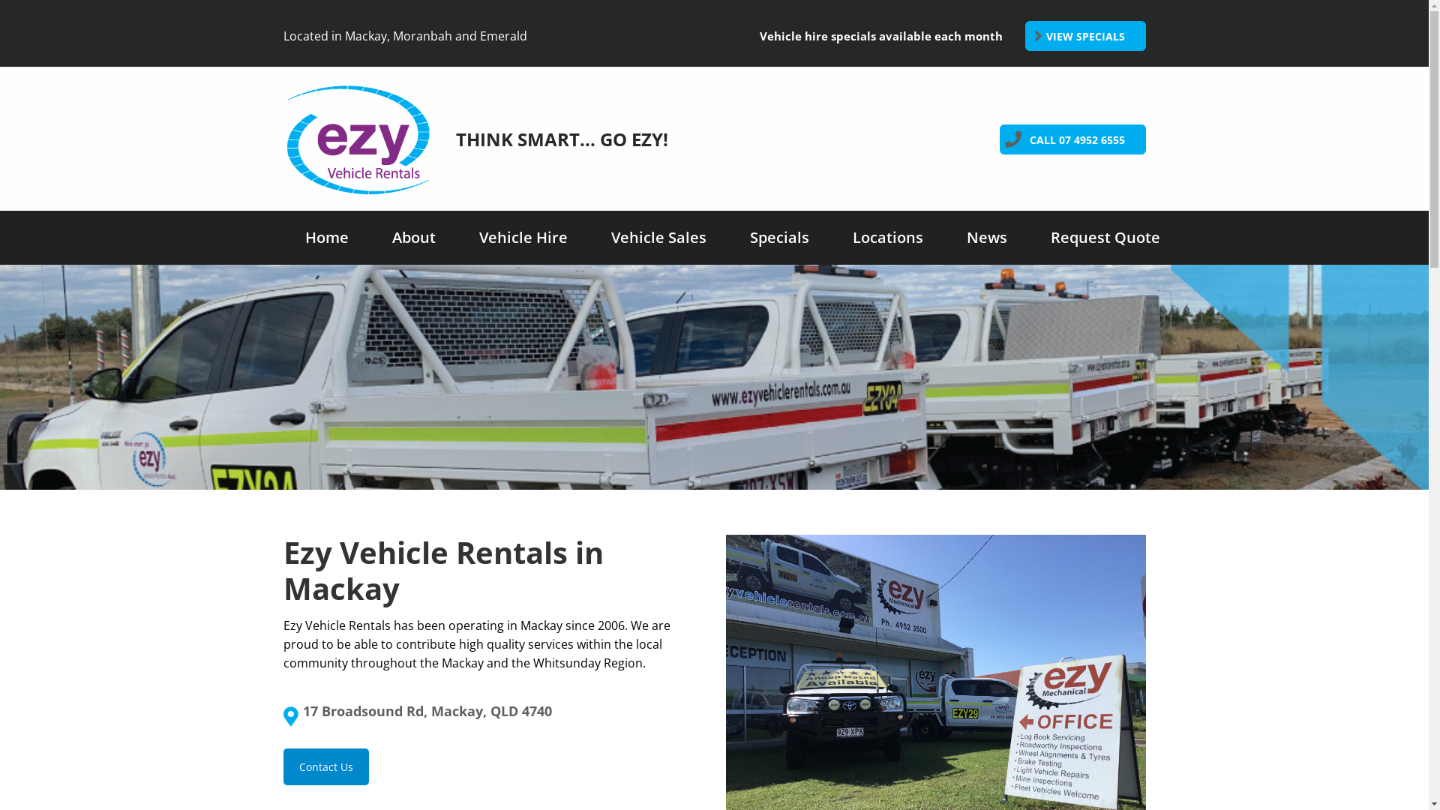 The width and height of the screenshot is (1440, 810). Describe the element at coordinates (1084, 36) in the screenshot. I see `VIEW SPECIALS` at that location.